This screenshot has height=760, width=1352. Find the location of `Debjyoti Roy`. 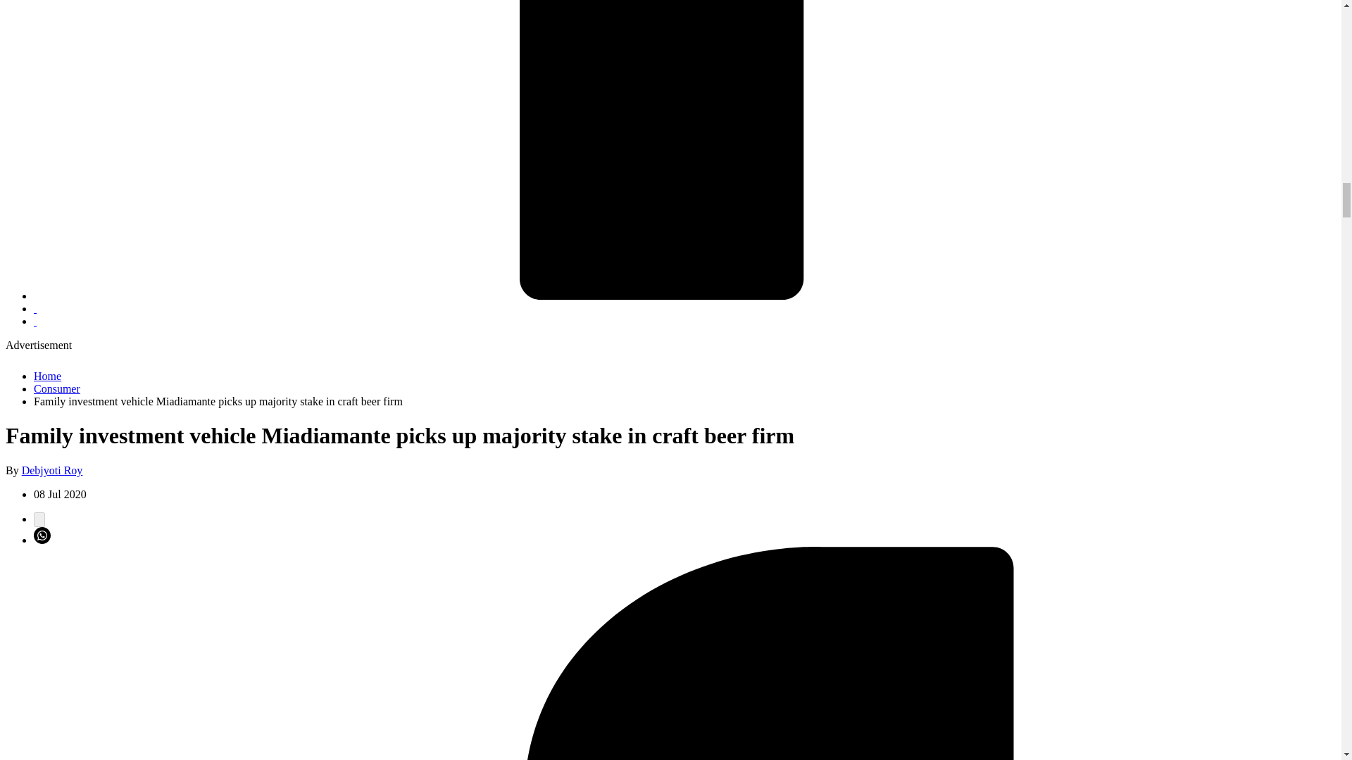

Debjyoti Roy is located at coordinates (52, 470).